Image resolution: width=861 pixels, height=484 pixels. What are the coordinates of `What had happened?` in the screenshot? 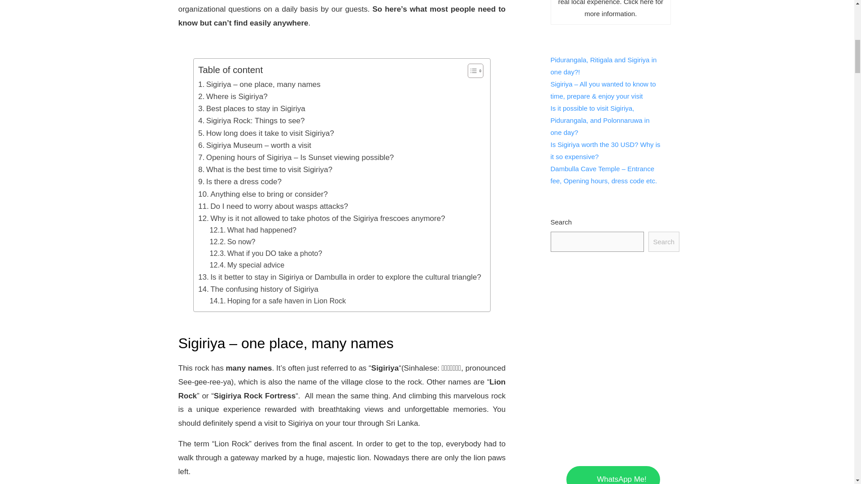 It's located at (253, 230).